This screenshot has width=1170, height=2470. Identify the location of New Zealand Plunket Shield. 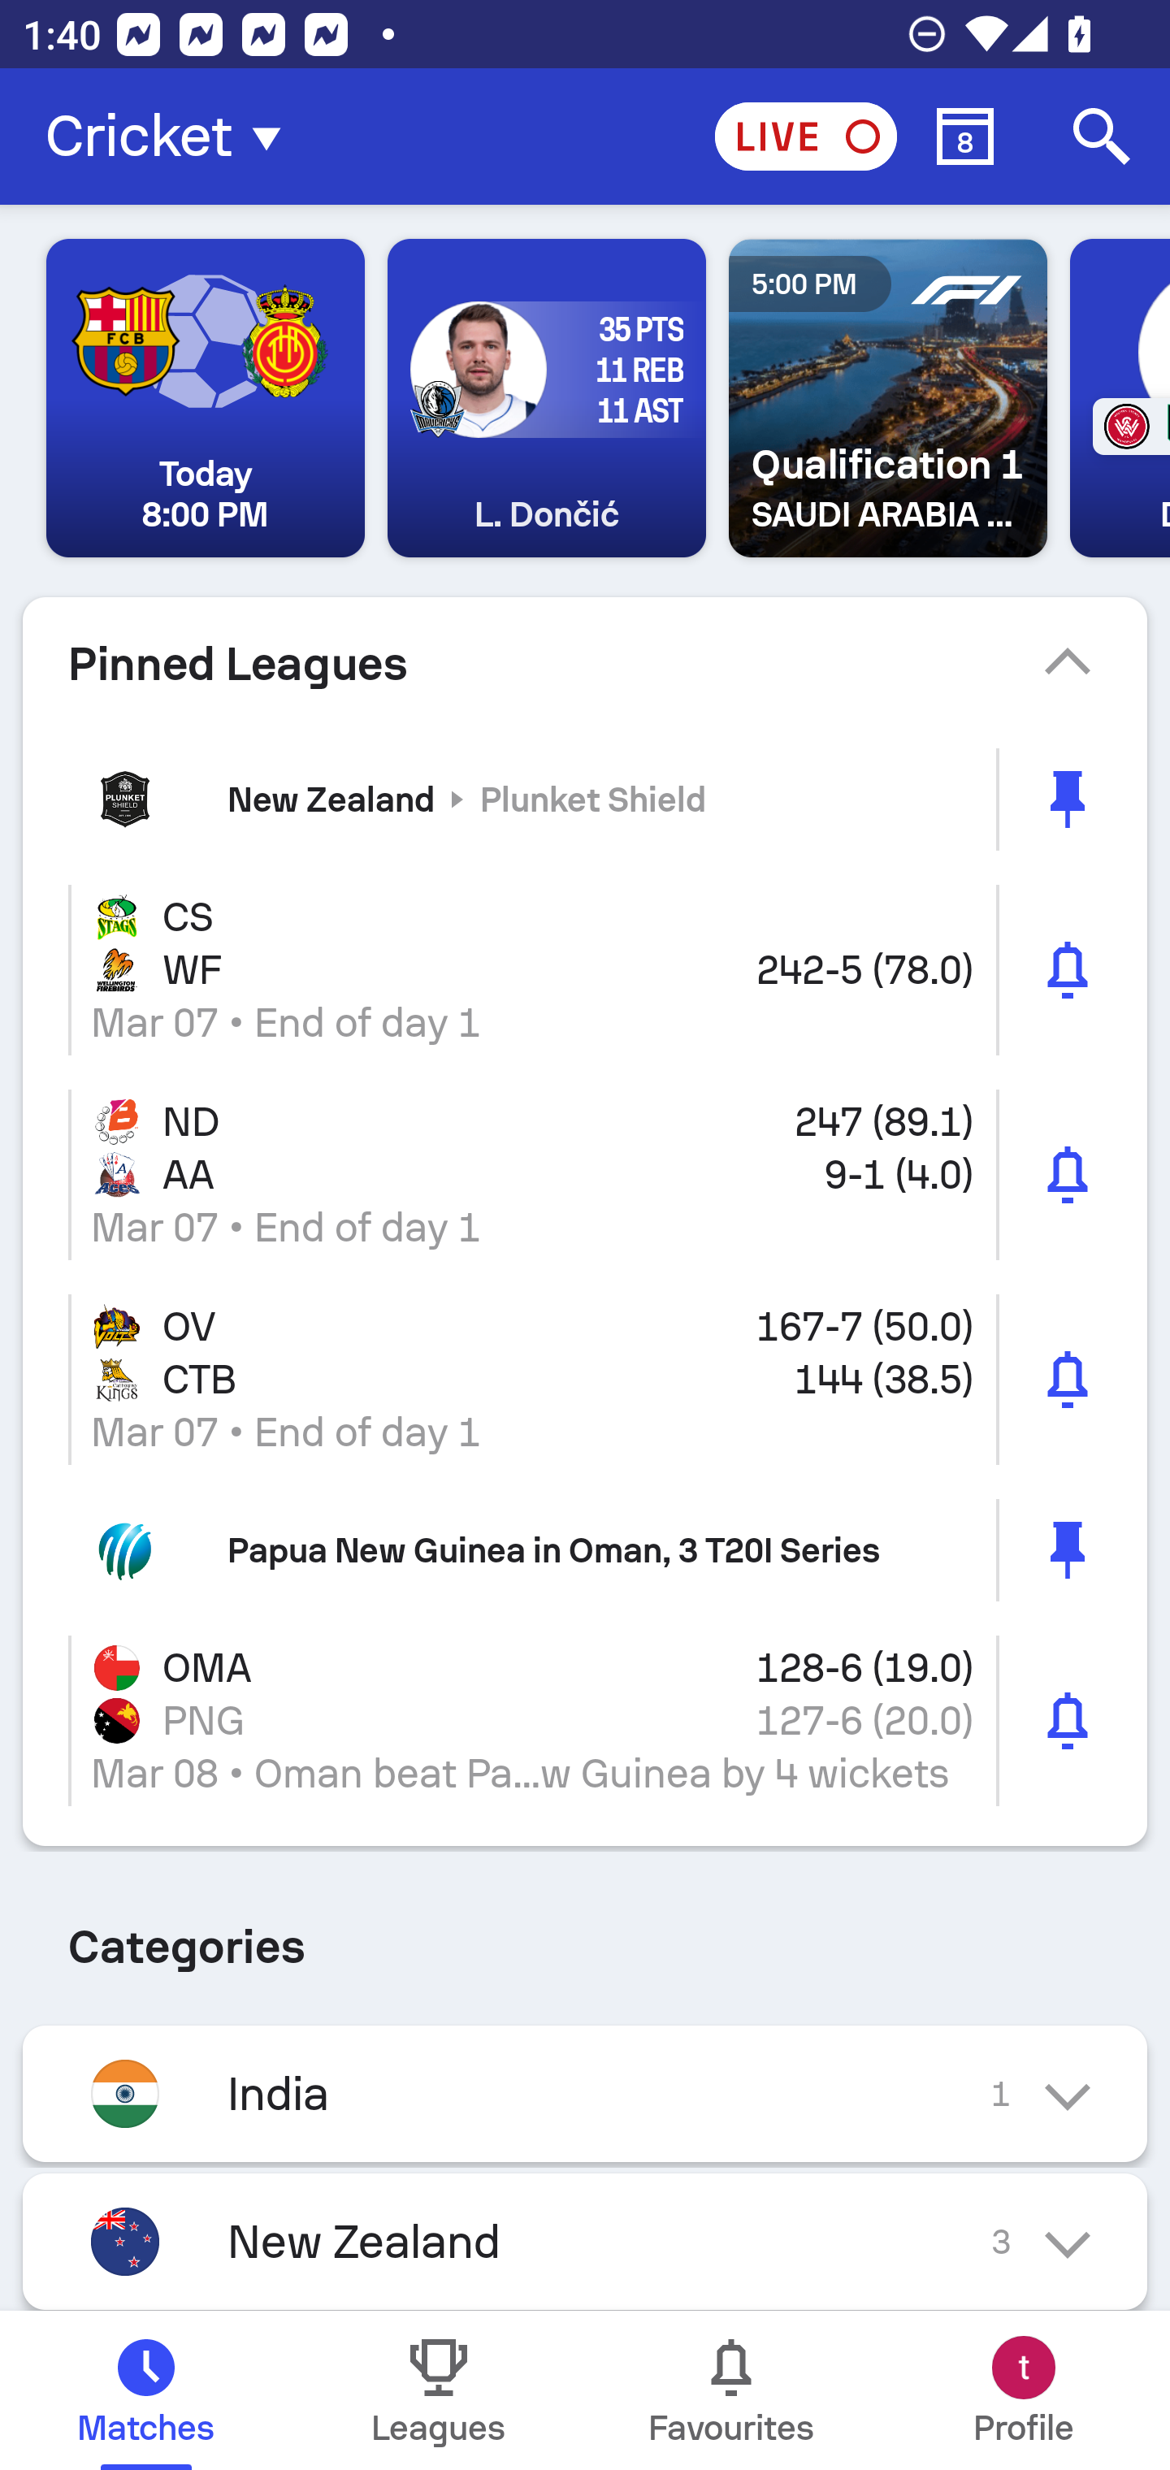
(585, 799).